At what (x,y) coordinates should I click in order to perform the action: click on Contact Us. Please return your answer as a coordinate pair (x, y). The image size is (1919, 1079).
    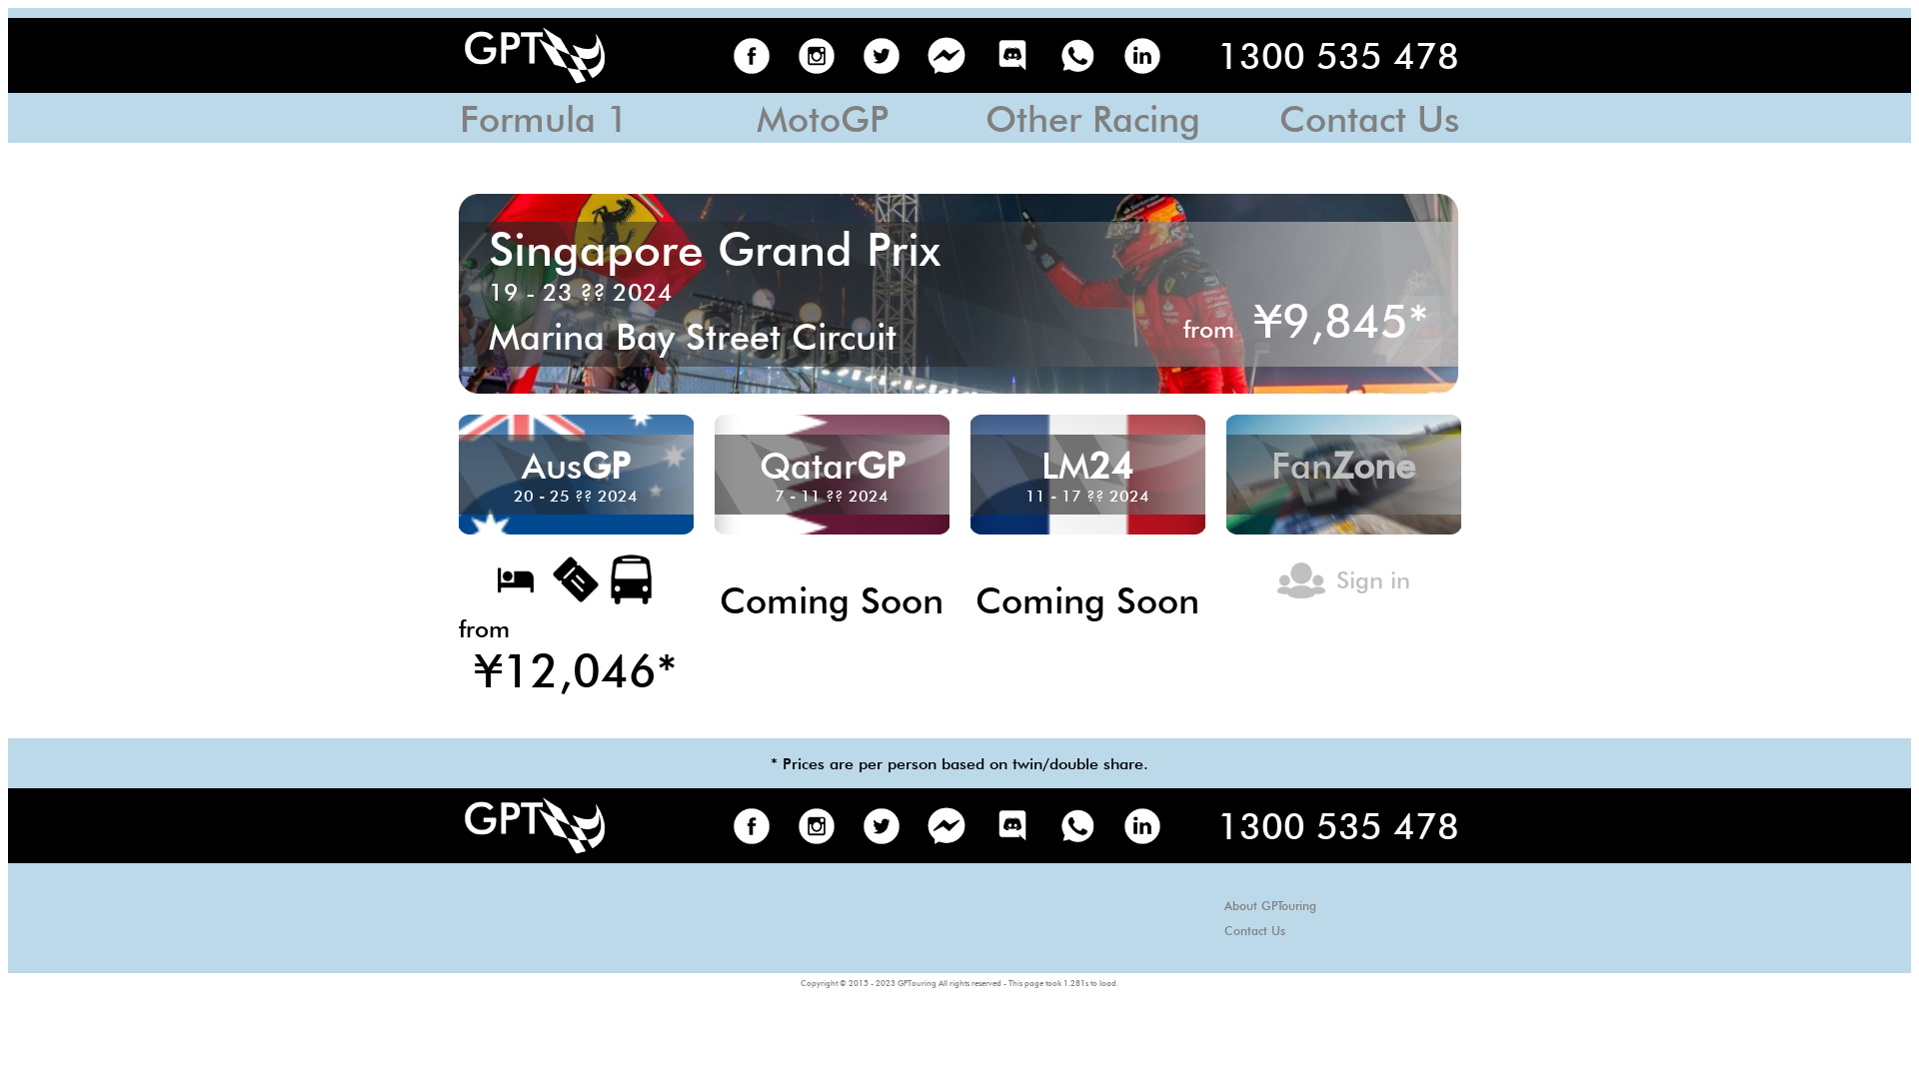
    Looking at the image, I should click on (1369, 126).